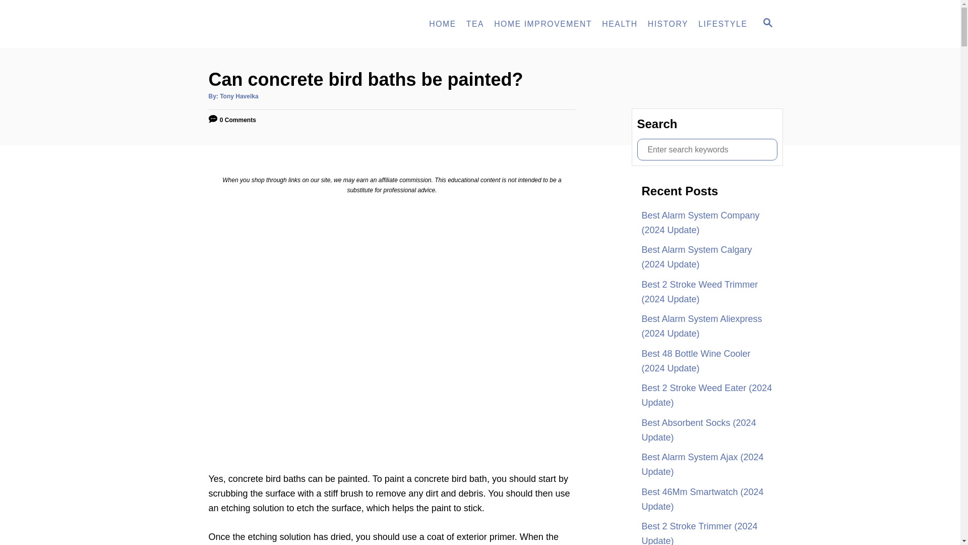 This screenshot has height=545, width=968. What do you see at coordinates (268, 24) in the screenshot?
I see `Tony Havelka` at bounding box center [268, 24].